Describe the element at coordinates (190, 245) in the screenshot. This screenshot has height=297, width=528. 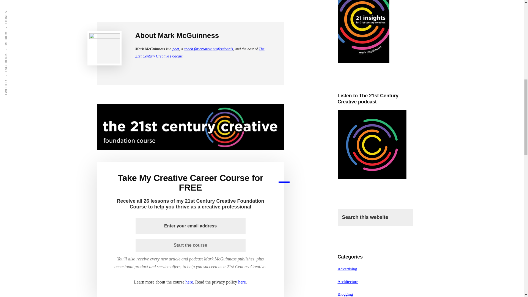
I see `Start the course` at that location.